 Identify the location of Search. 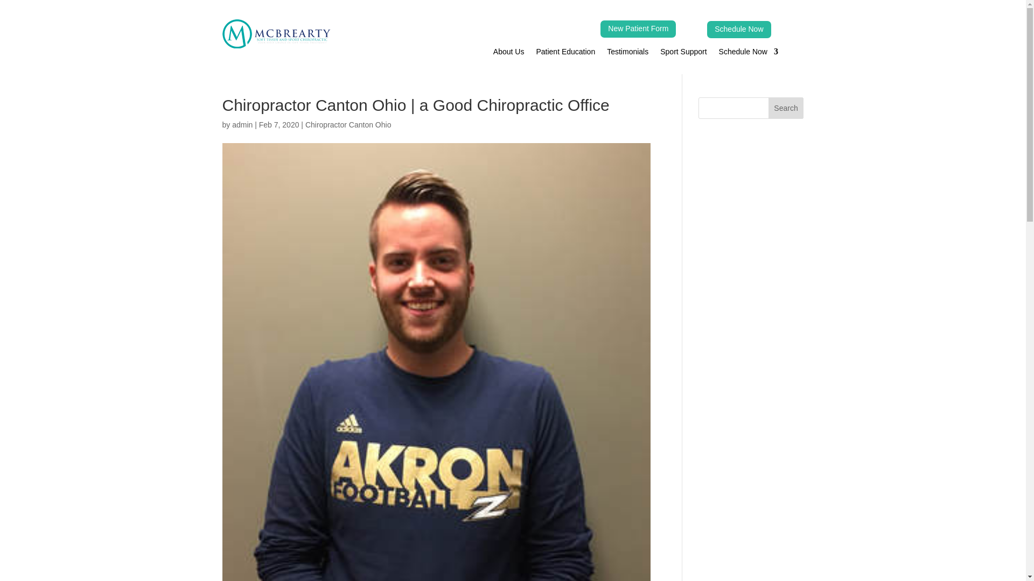
(786, 108).